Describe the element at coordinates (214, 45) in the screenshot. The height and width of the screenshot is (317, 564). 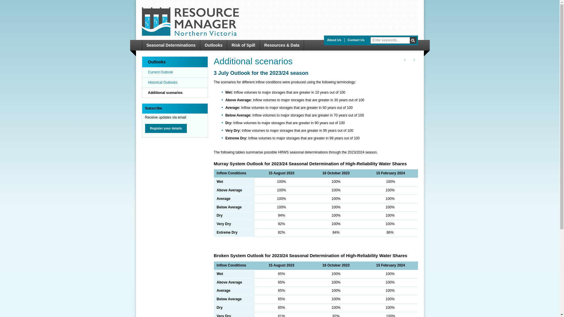
I see `Outlooks` at that location.